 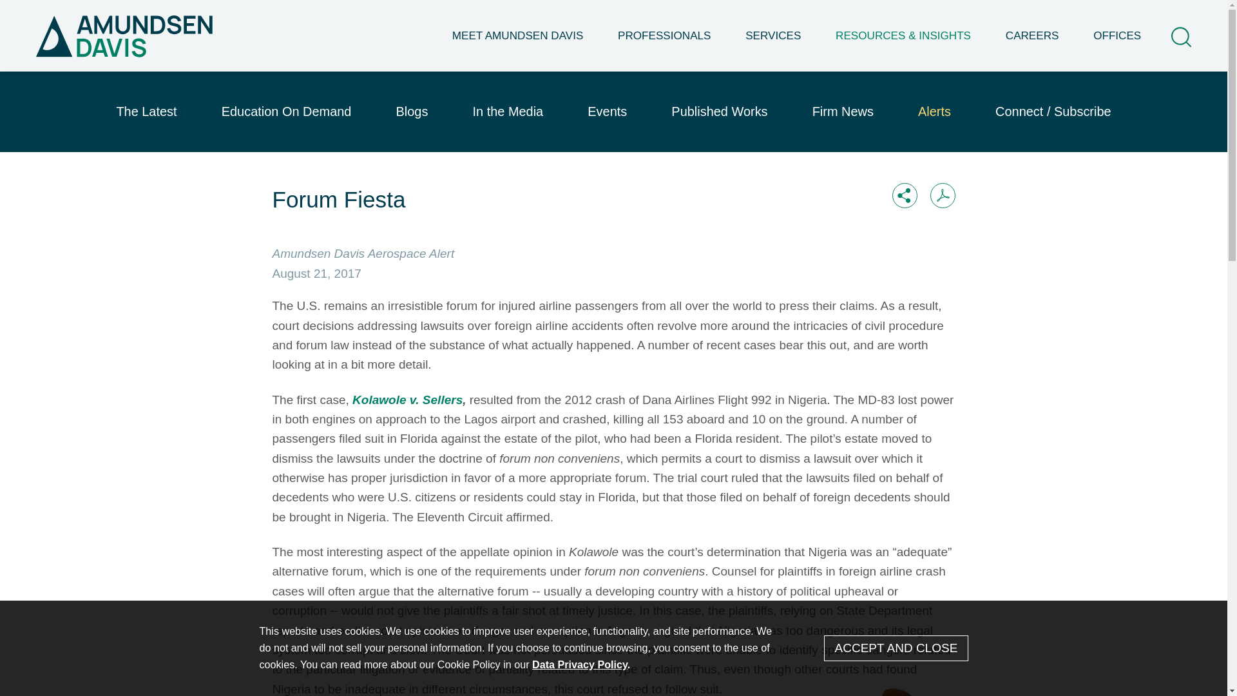 I want to click on CAREERS, so click(x=1032, y=45).